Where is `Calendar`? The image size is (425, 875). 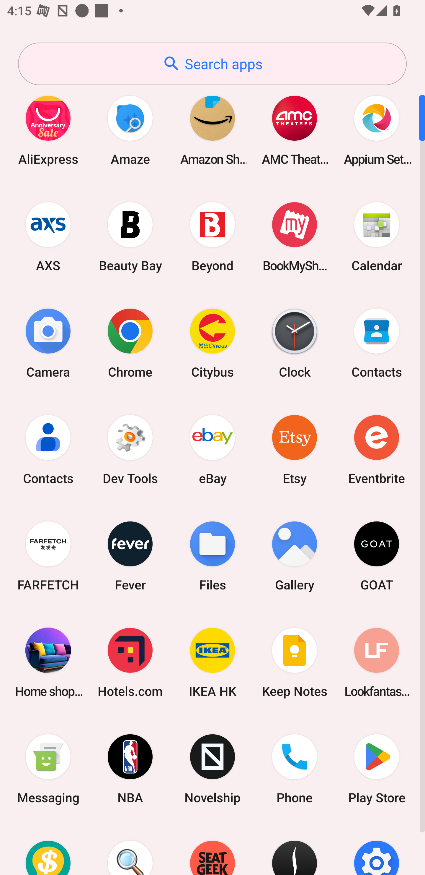
Calendar is located at coordinates (377, 236).